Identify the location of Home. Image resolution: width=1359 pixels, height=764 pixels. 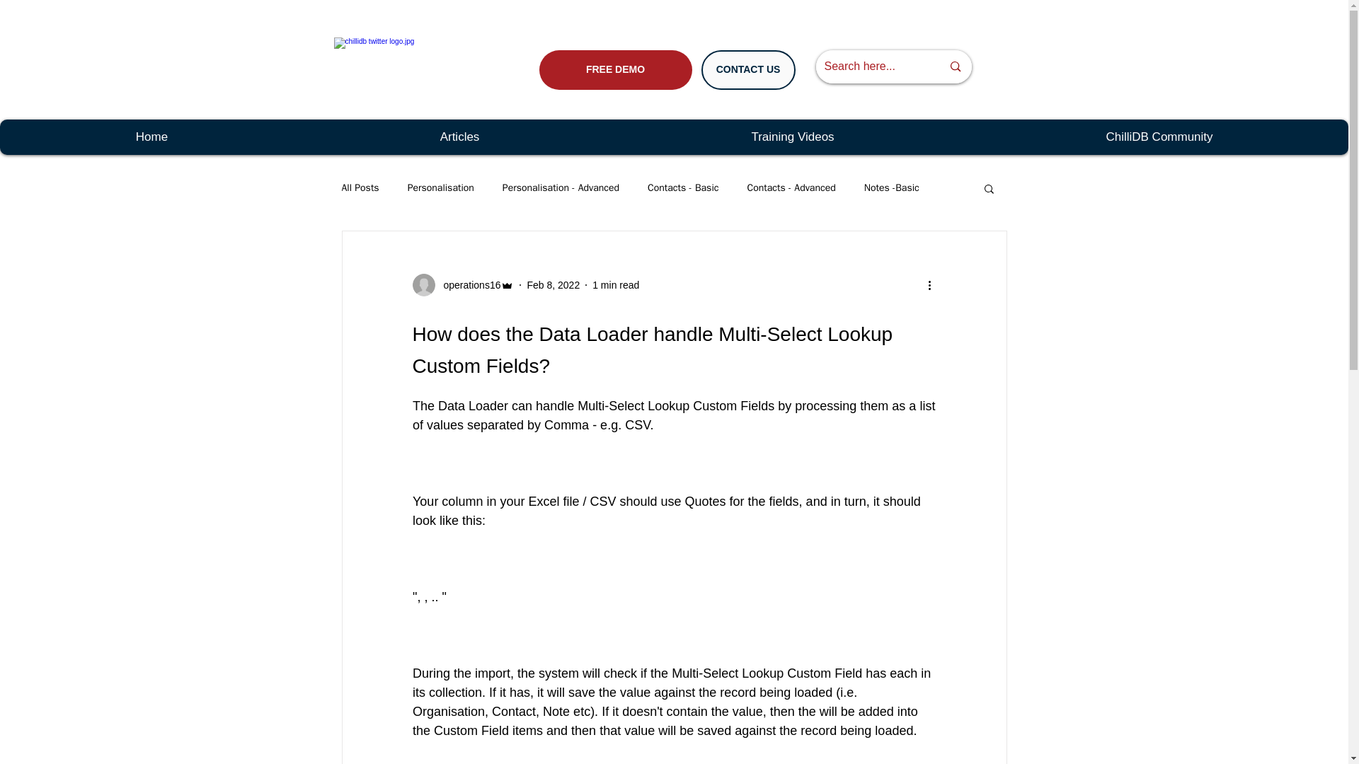
(151, 137).